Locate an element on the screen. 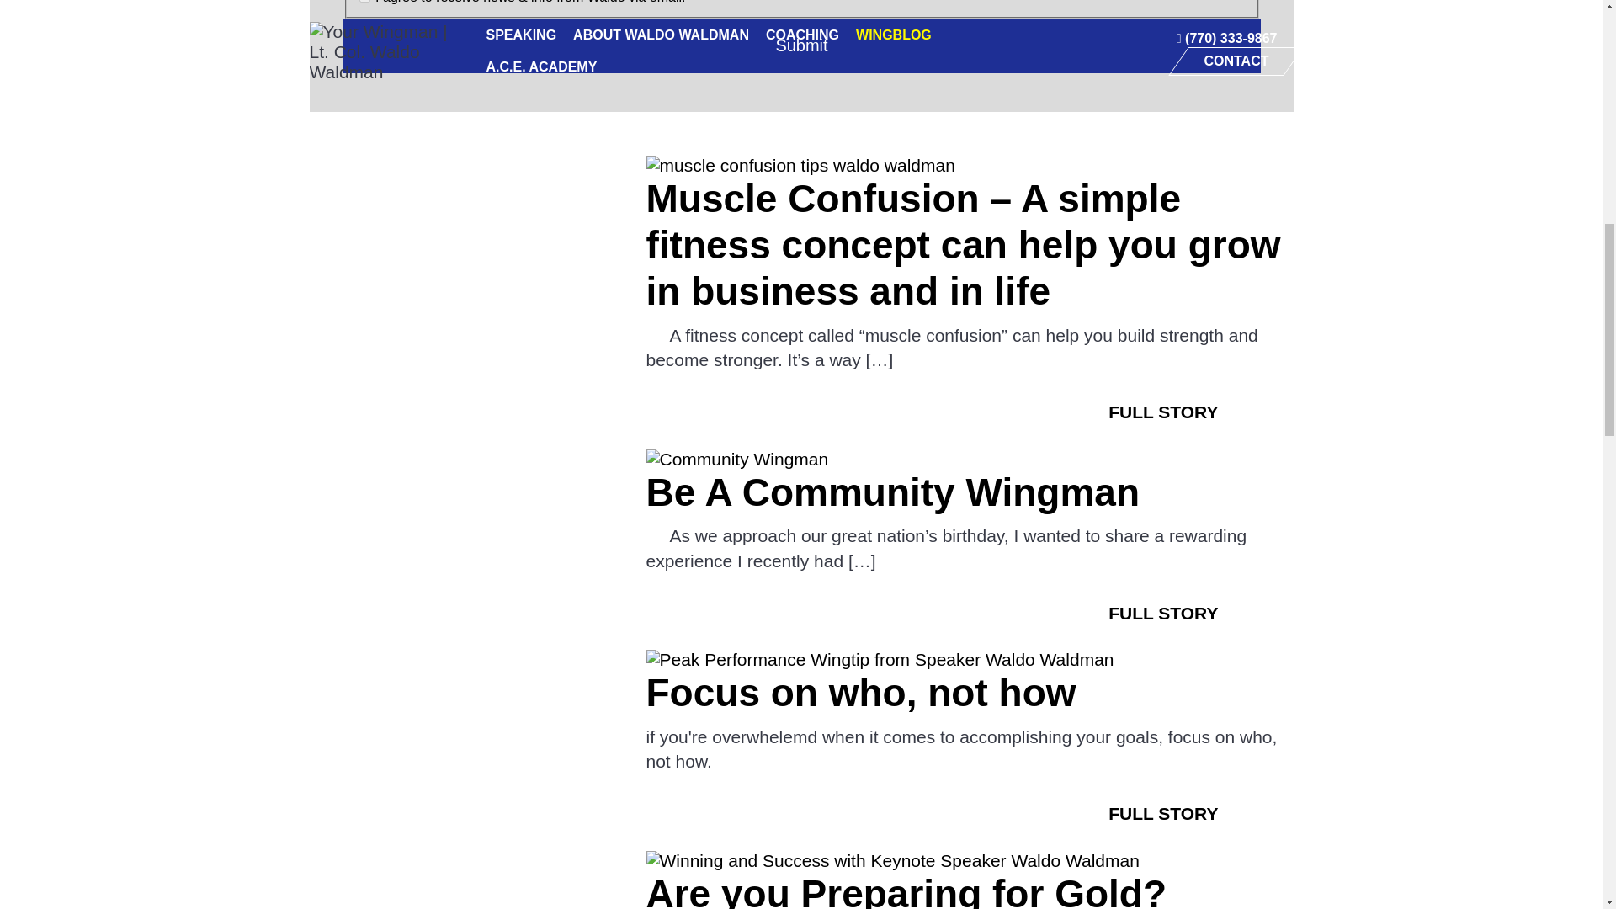  Full Story is located at coordinates (1162, 813).